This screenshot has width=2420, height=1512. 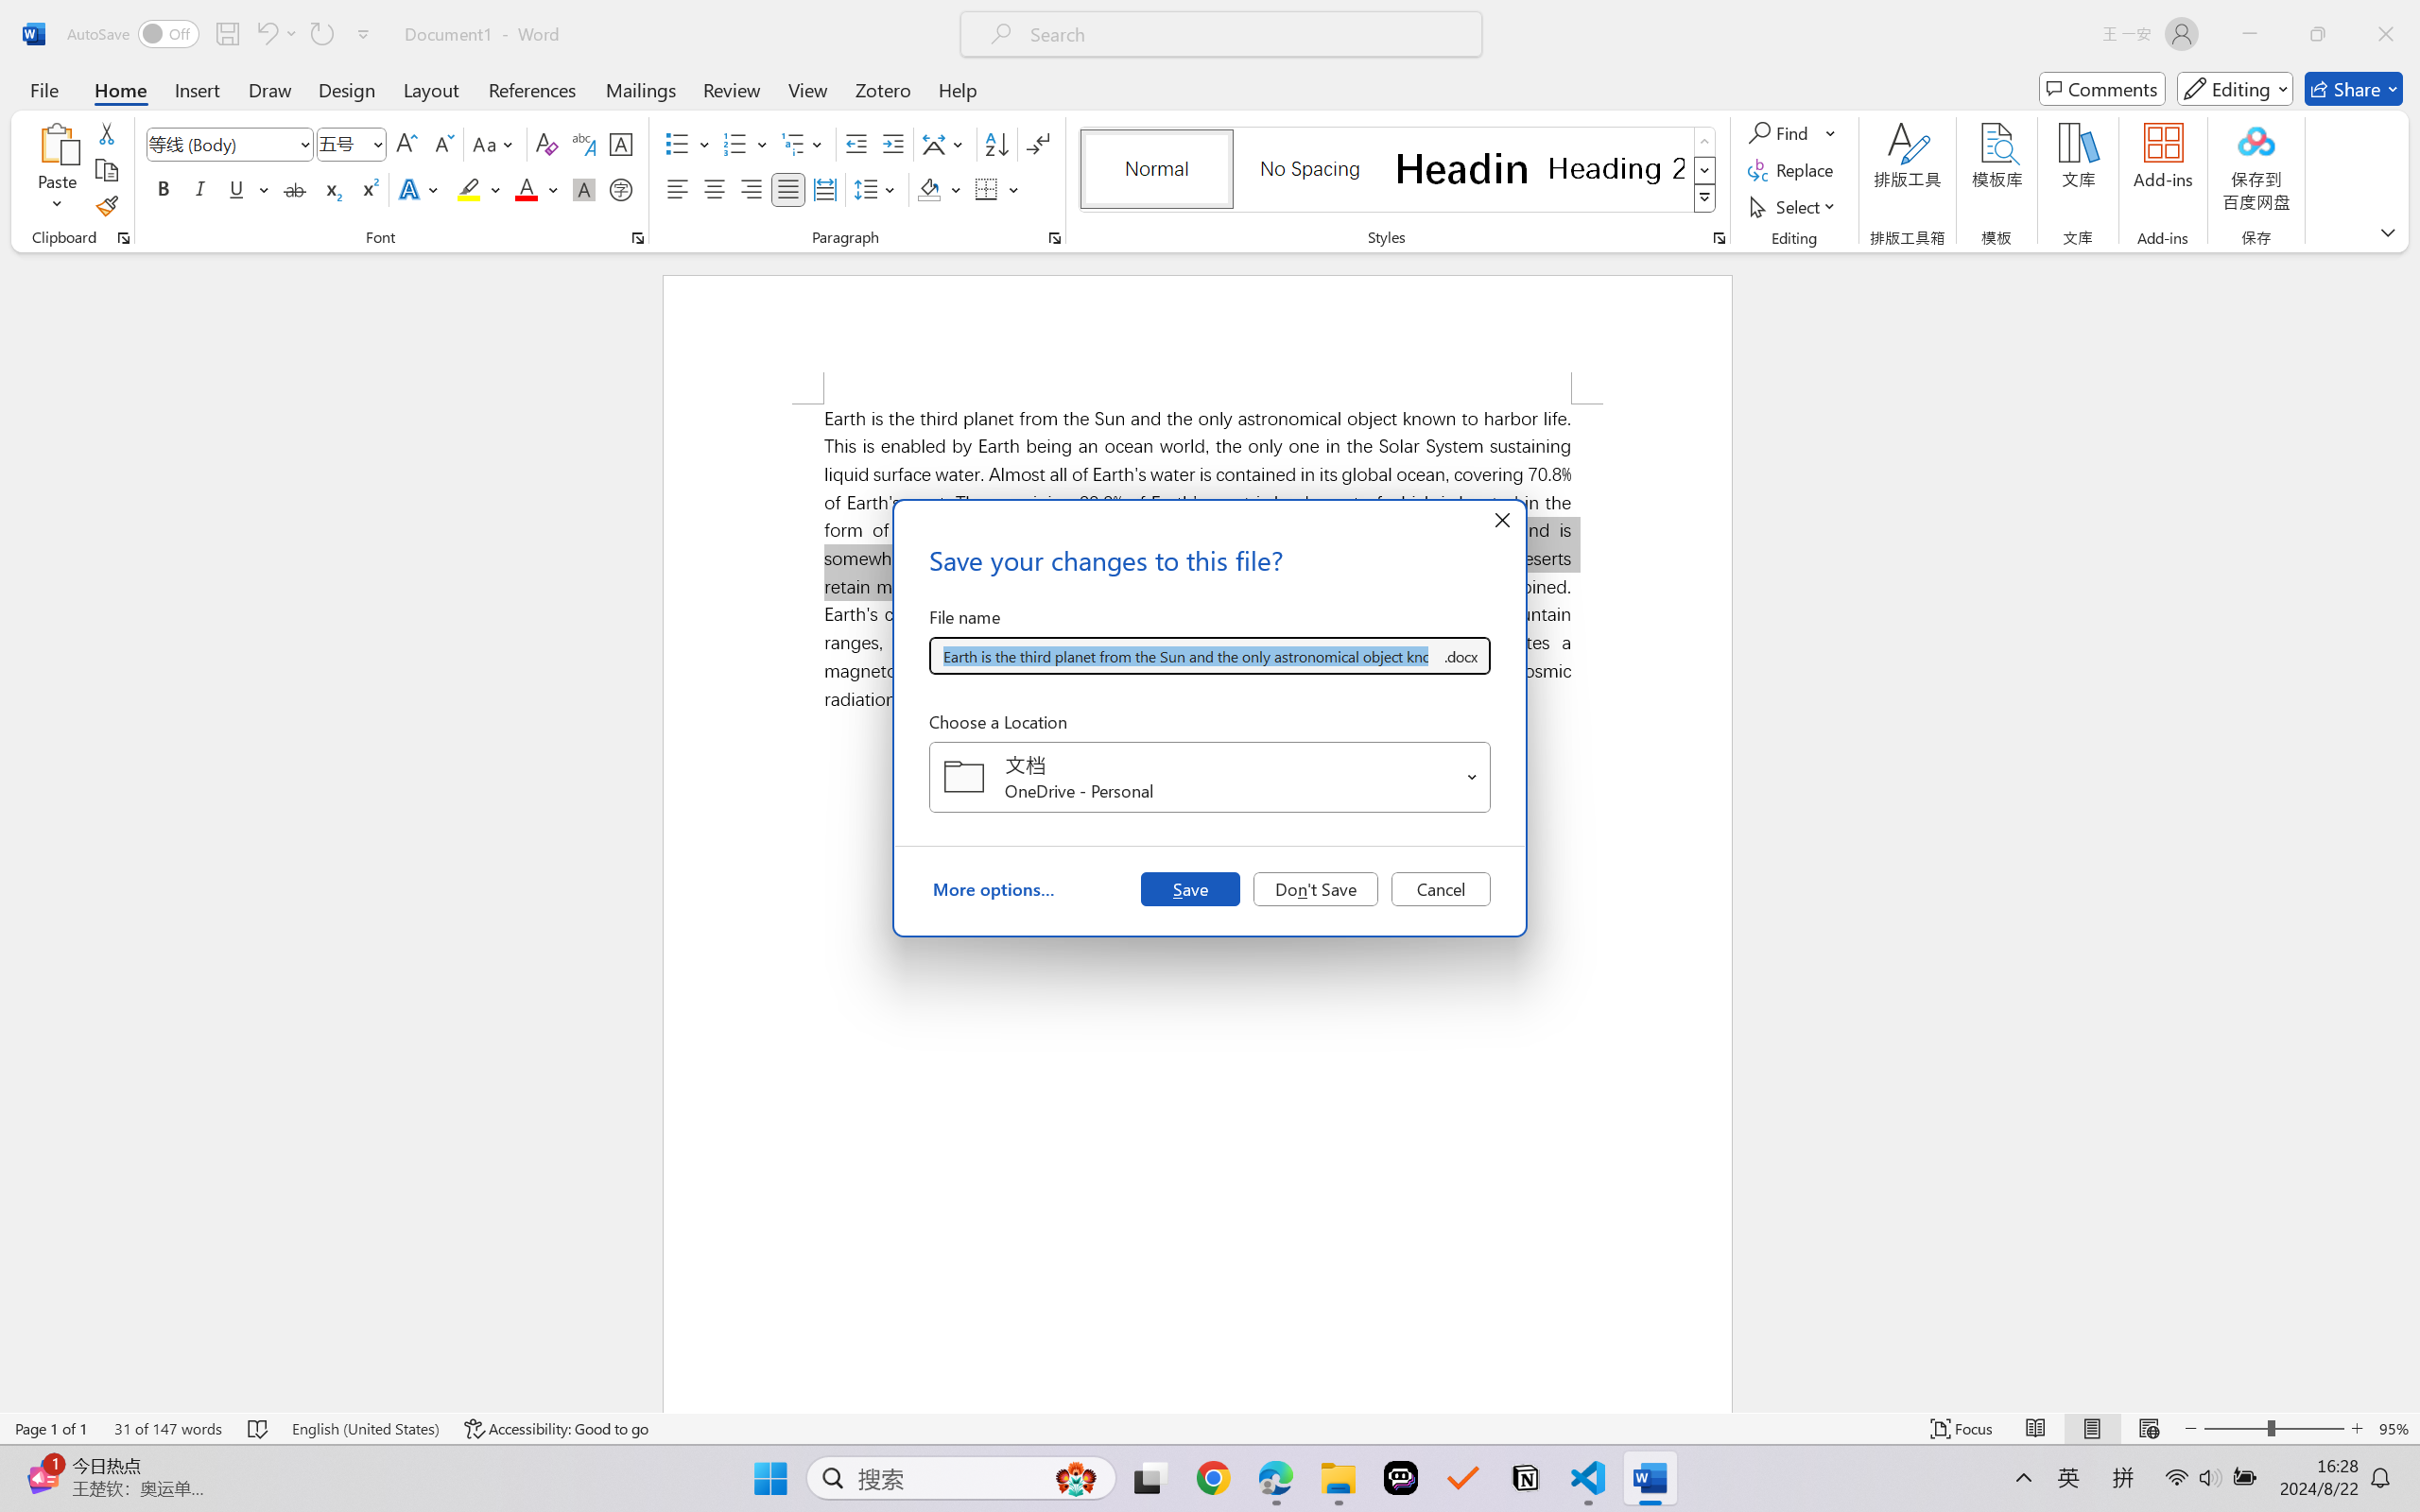 What do you see at coordinates (2408, 1246) in the screenshot?
I see `Page down` at bounding box center [2408, 1246].